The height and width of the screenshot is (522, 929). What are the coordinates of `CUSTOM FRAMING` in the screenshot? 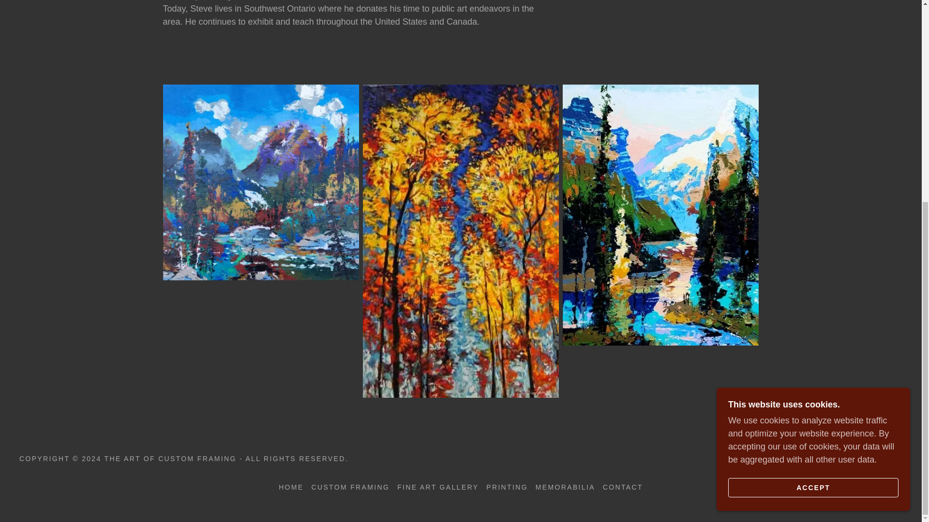 It's located at (350, 487).